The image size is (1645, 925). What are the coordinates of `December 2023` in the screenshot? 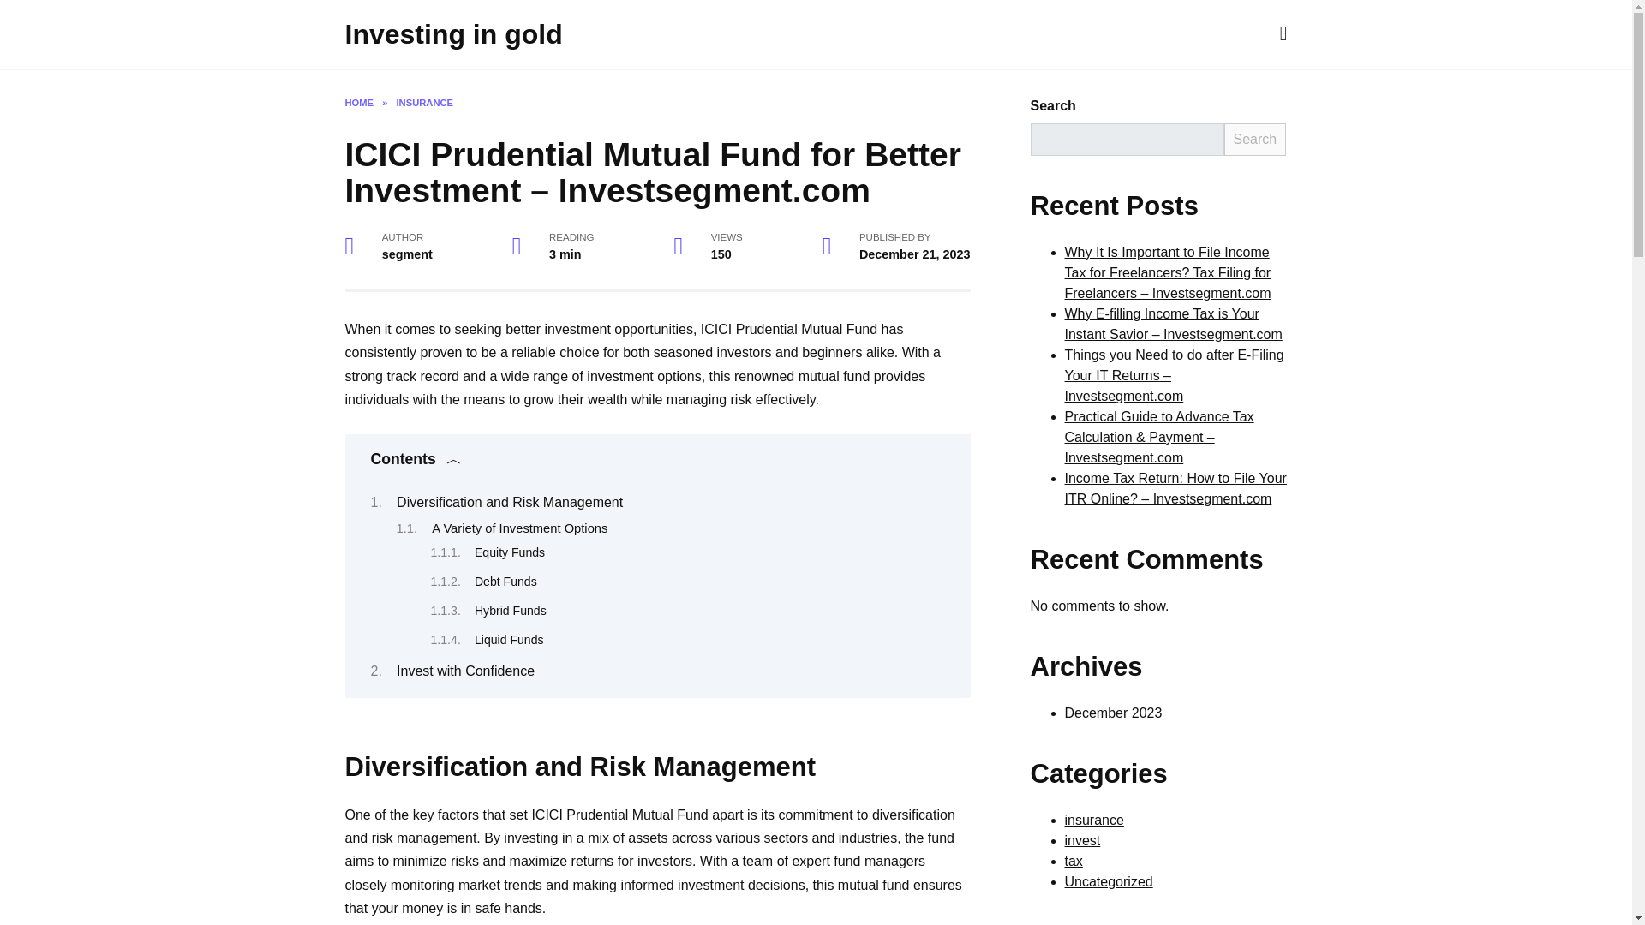 It's located at (1112, 713).